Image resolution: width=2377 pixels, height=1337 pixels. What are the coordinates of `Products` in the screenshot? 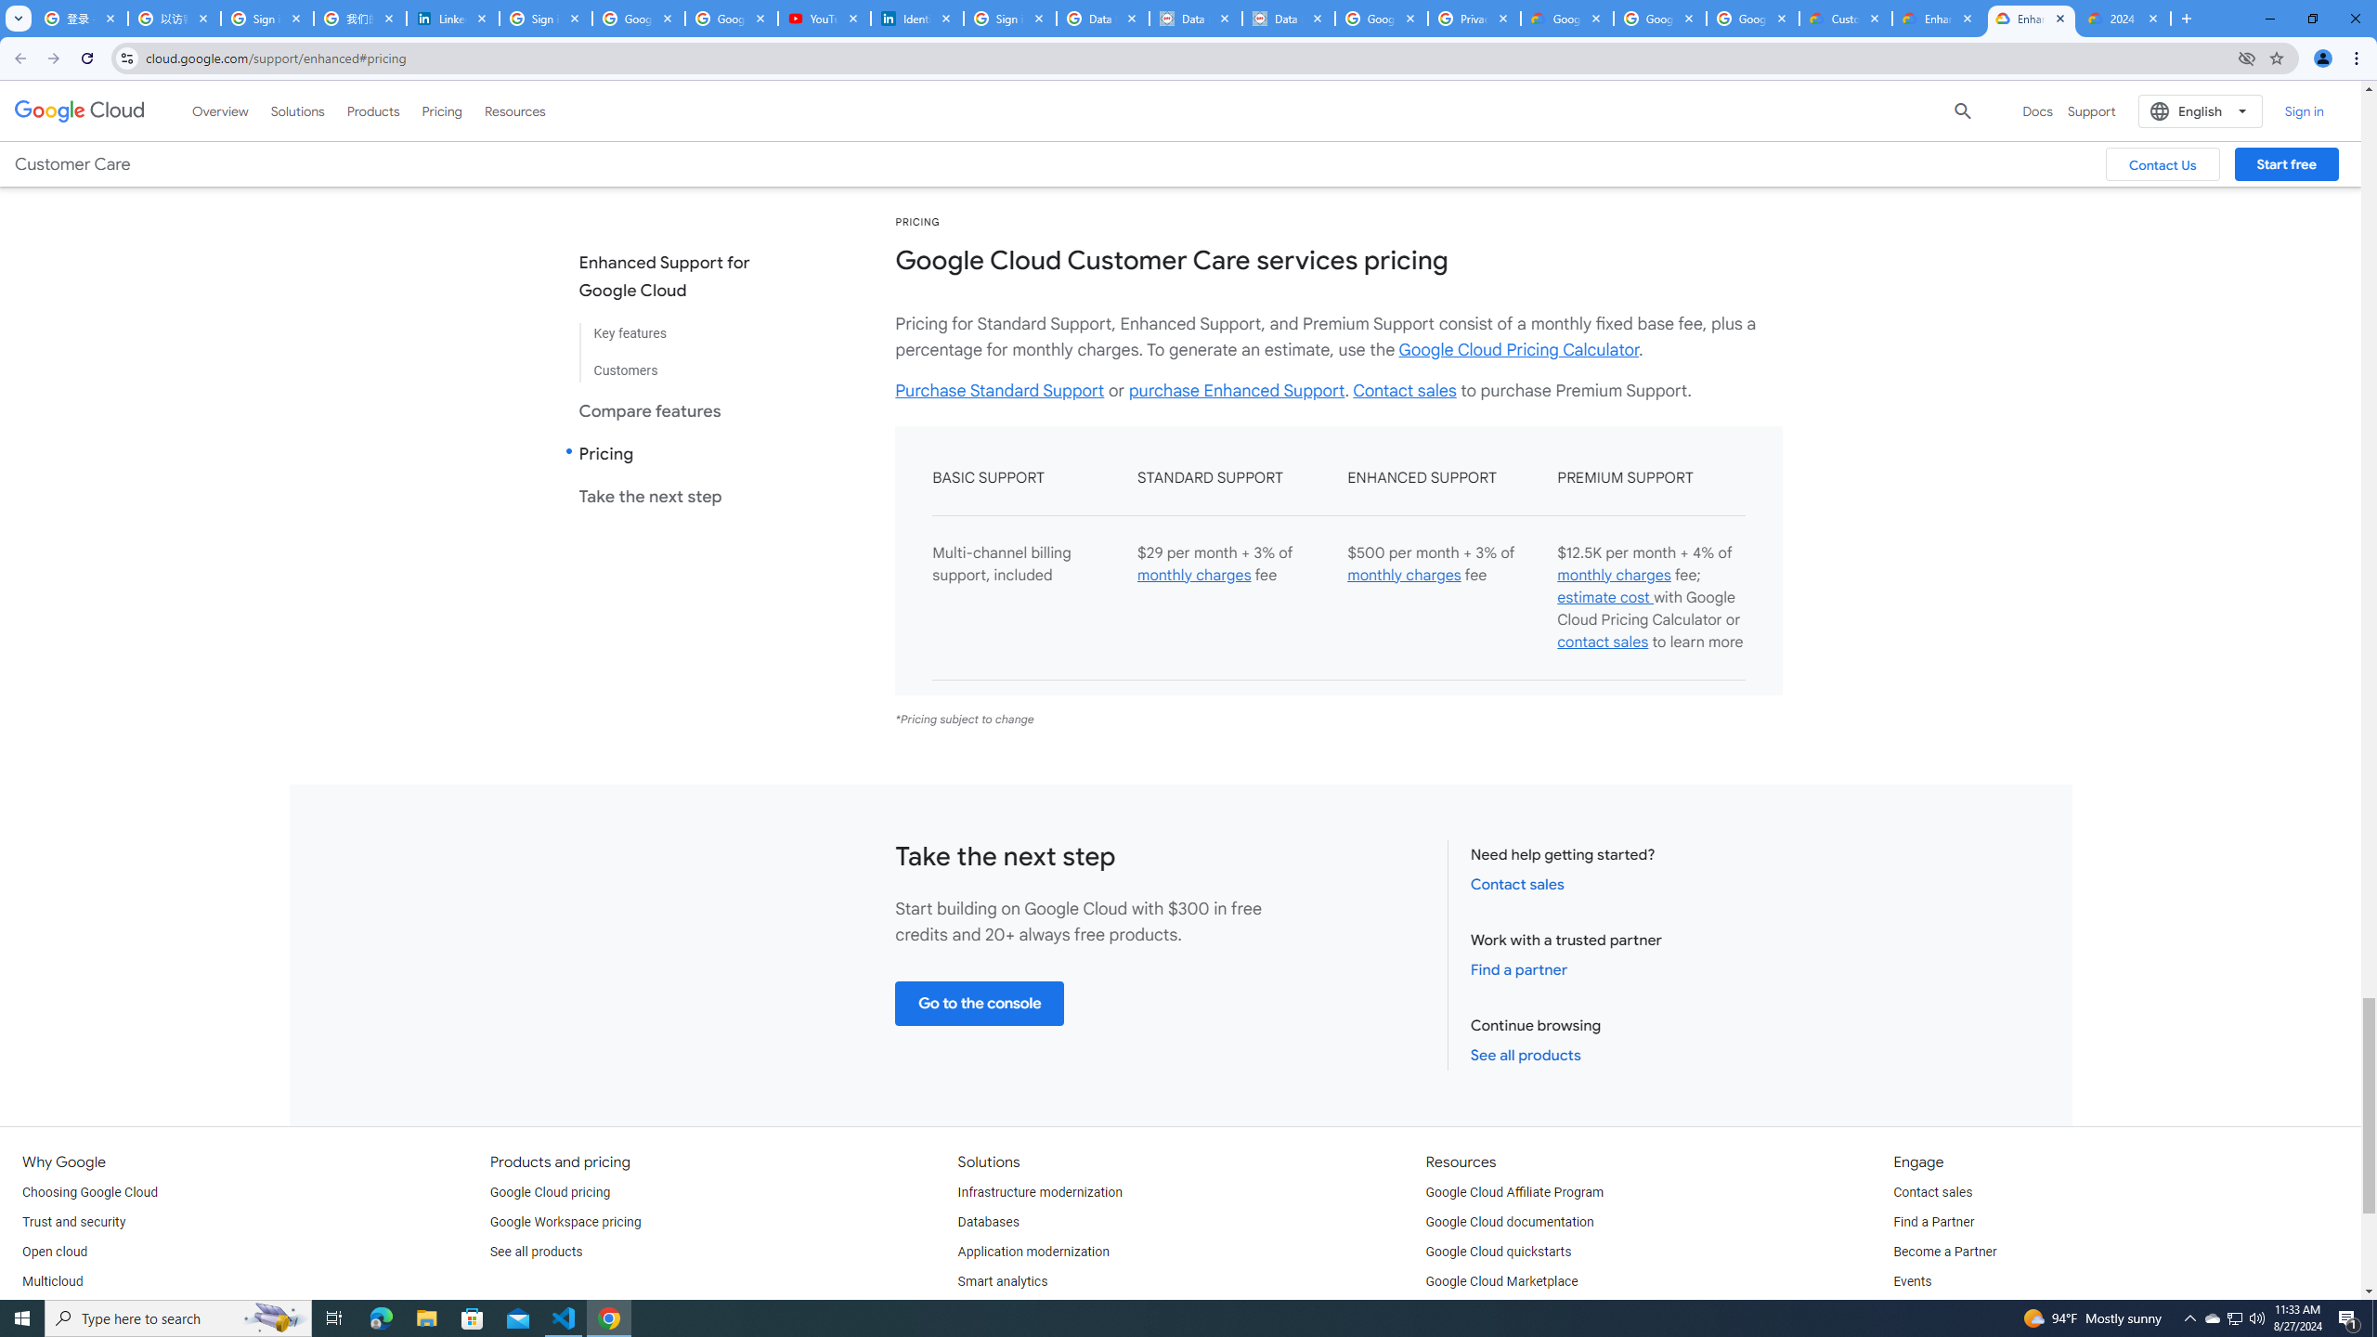 It's located at (373, 110).